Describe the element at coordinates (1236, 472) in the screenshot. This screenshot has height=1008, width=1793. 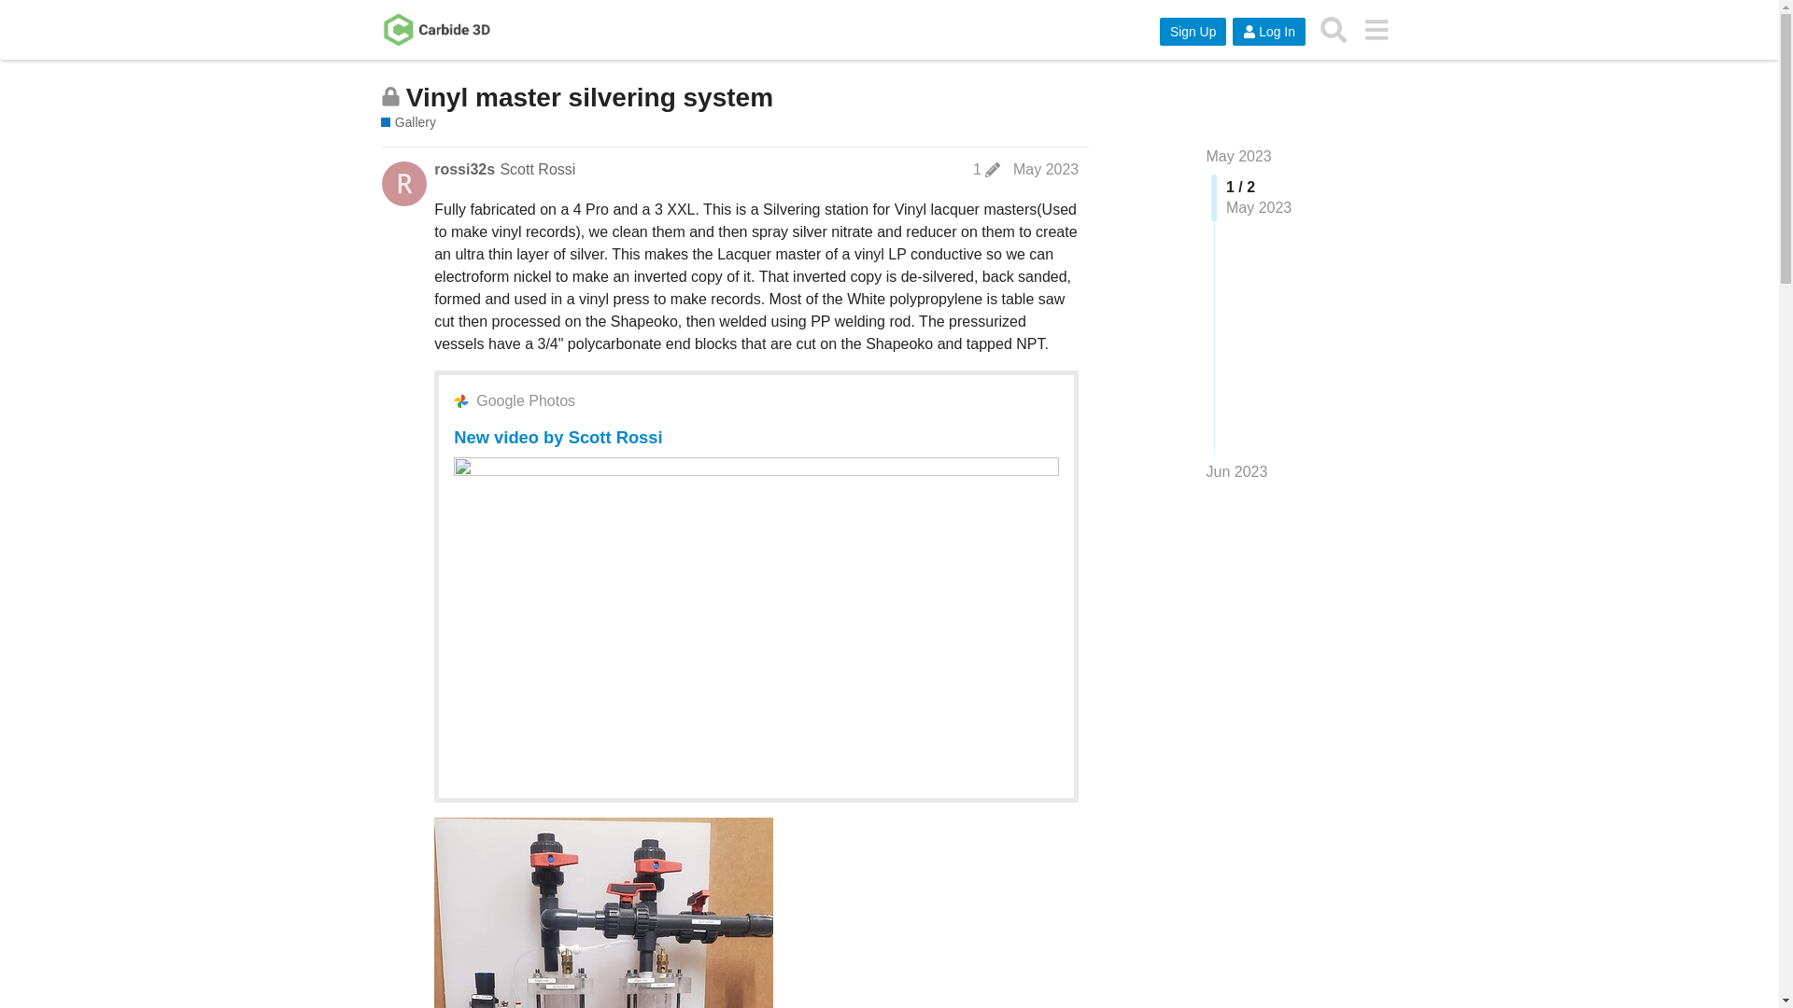
I see `Jun 2023` at that location.